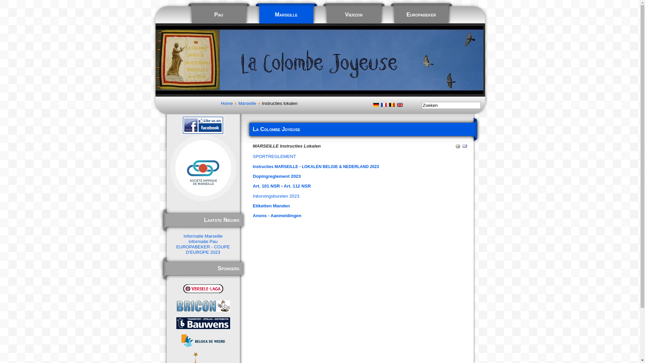 Image resolution: width=645 pixels, height=363 pixels. What do you see at coordinates (203, 236) in the screenshot?
I see `Informatie Marseille` at bounding box center [203, 236].